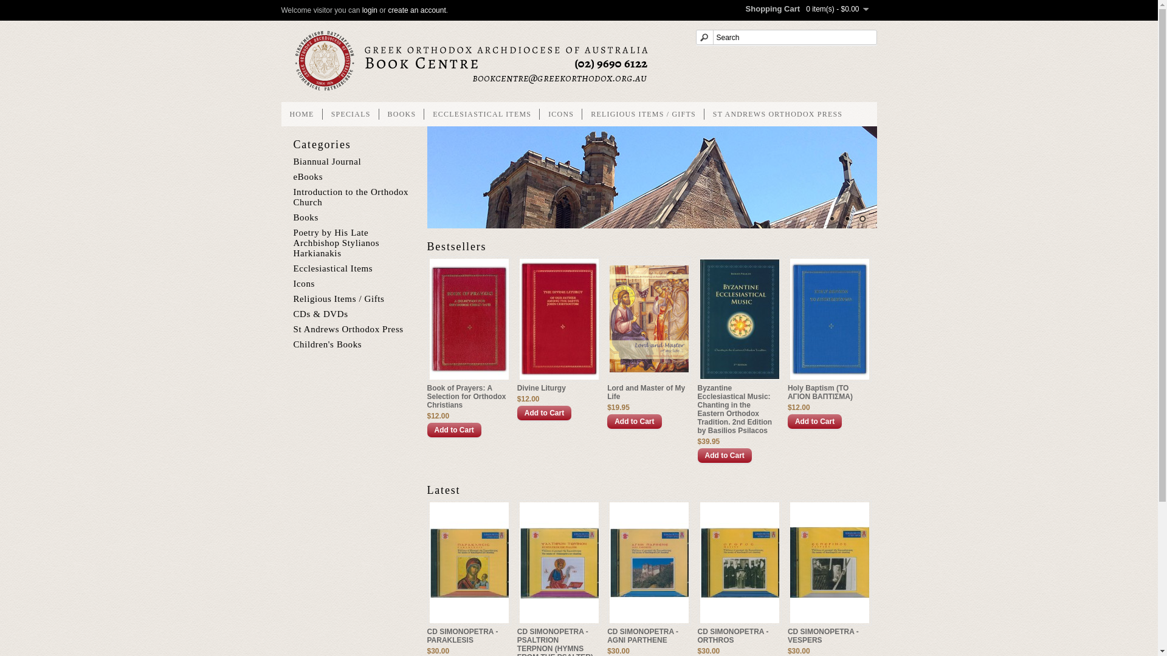 Image resolution: width=1167 pixels, height=656 pixels. Describe the element at coordinates (832, 219) in the screenshot. I see `1` at that location.